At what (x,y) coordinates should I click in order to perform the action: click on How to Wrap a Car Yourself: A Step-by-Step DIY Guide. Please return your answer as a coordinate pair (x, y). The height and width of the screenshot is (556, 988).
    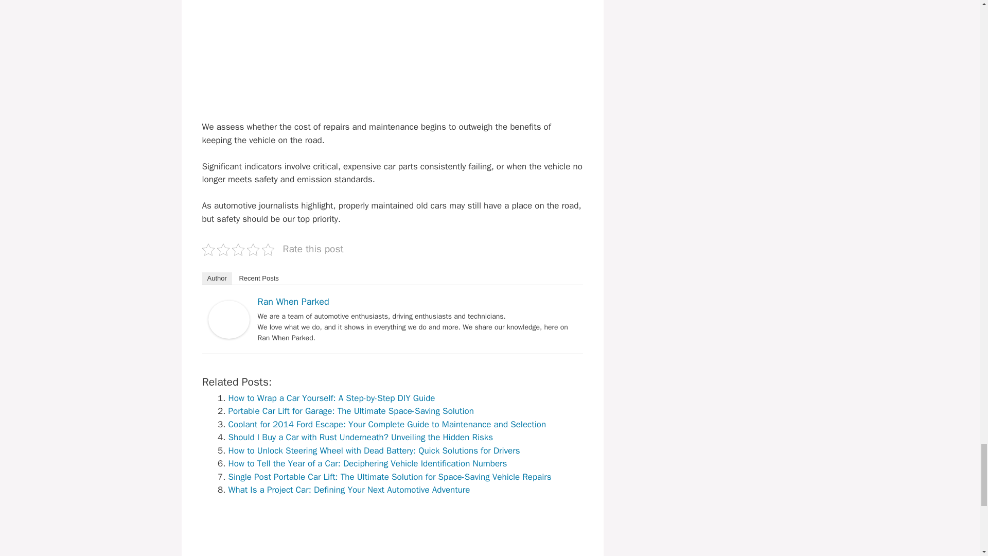
    Looking at the image, I should click on (331, 398).